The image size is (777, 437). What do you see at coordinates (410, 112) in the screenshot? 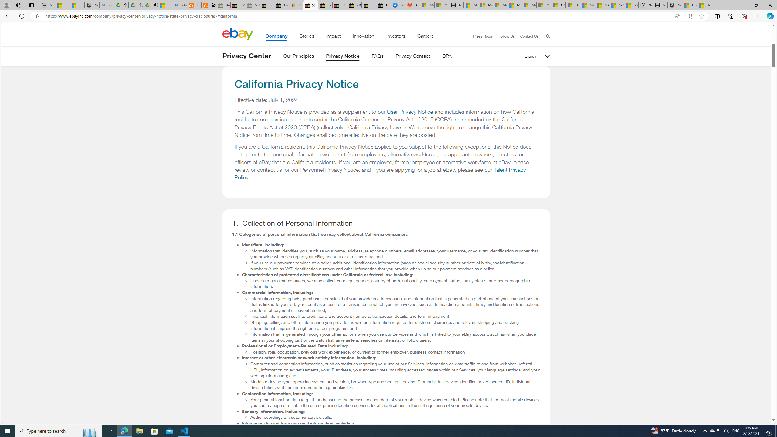
I see `User Privacy Notice` at bounding box center [410, 112].